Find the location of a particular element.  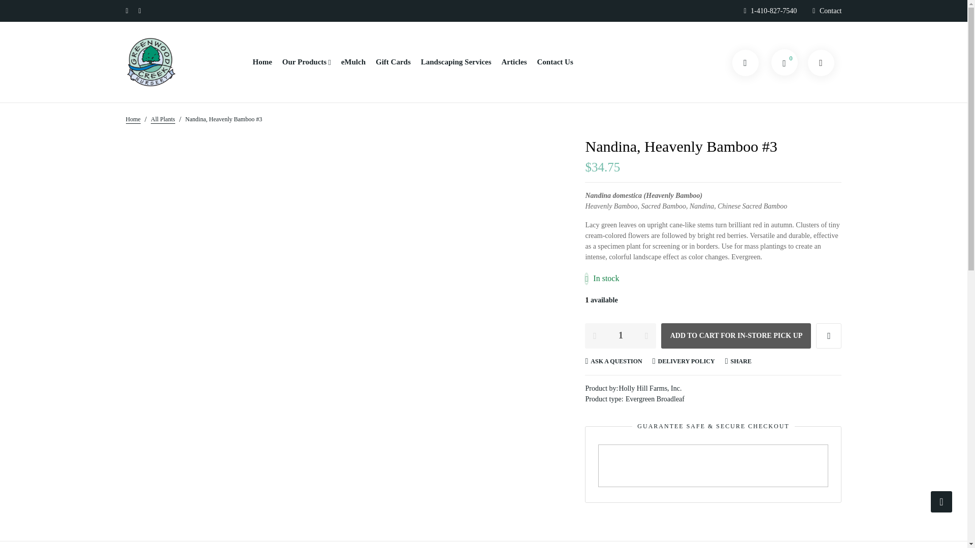

Our Products is located at coordinates (307, 62).